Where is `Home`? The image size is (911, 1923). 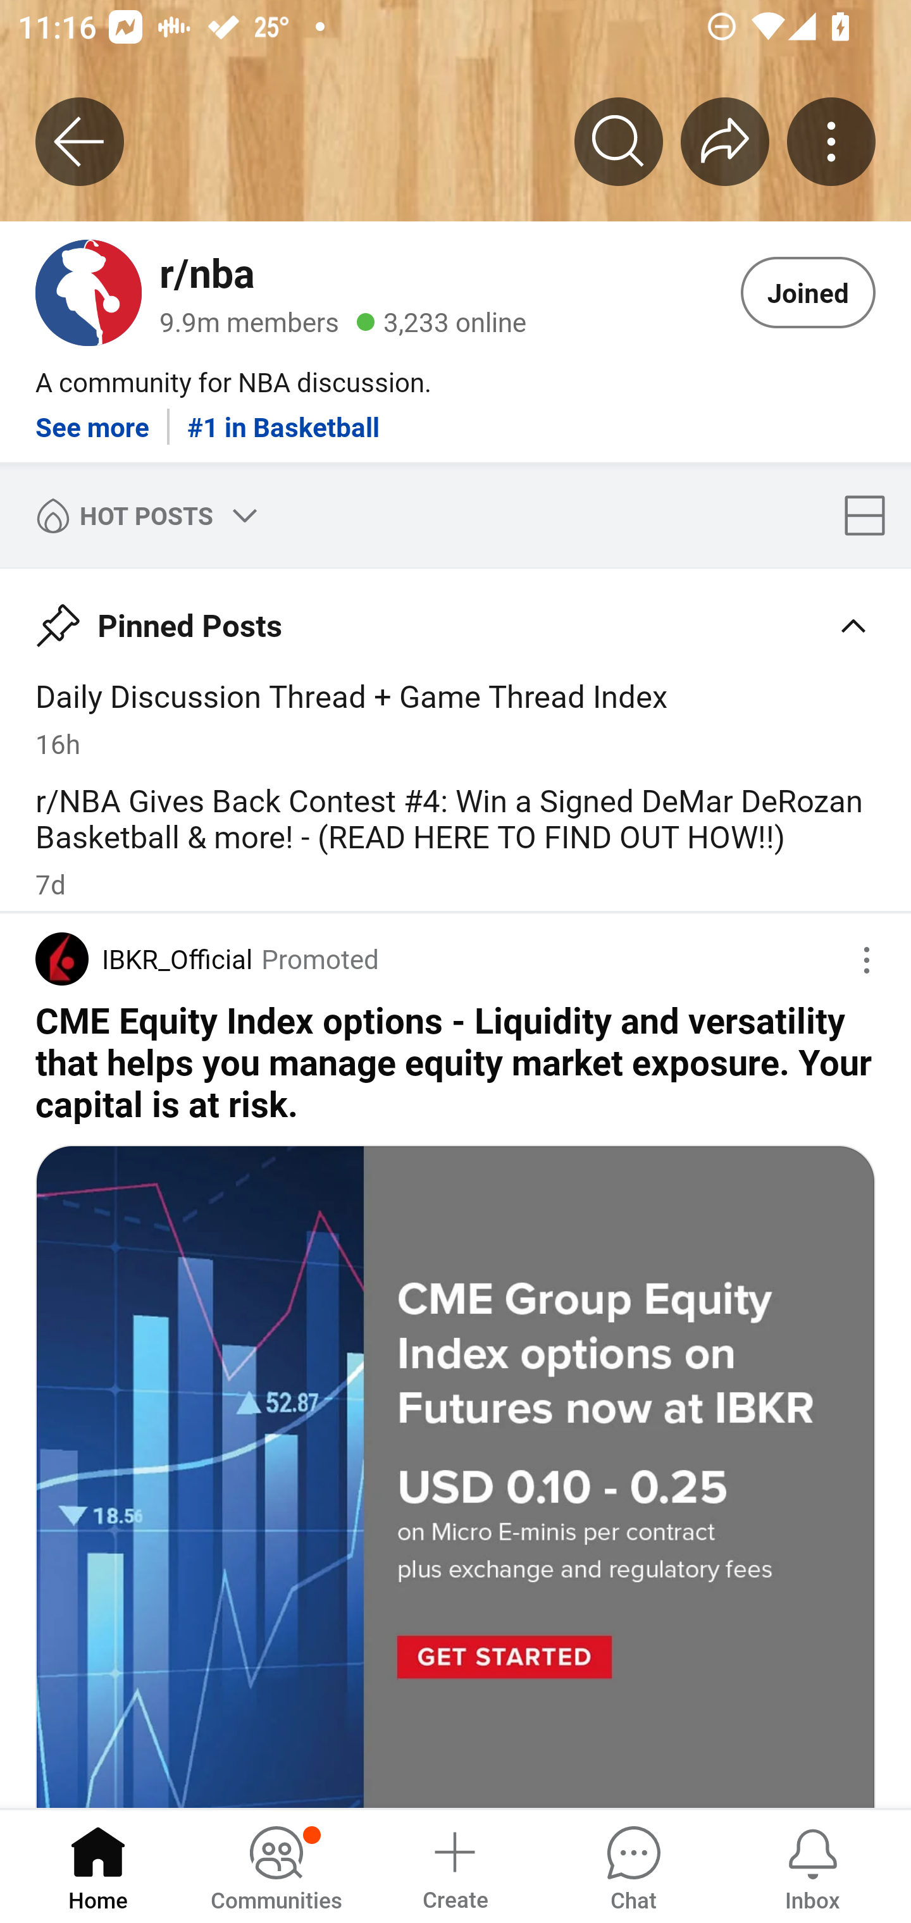 Home is located at coordinates (98, 1865).